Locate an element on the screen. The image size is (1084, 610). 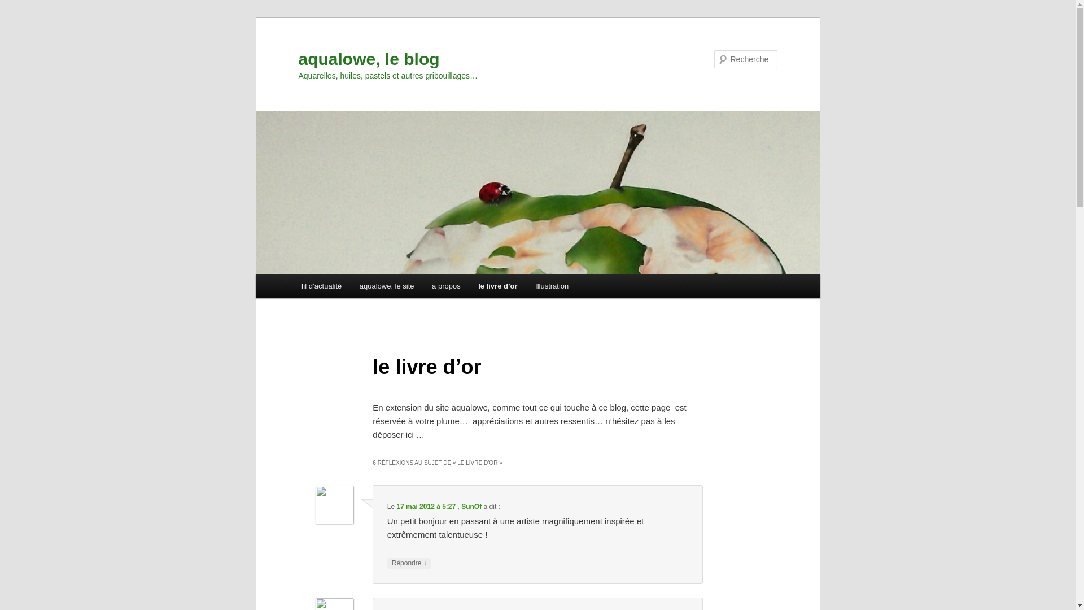
Aller au contenu secondaire is located at coordinates (361, 288).